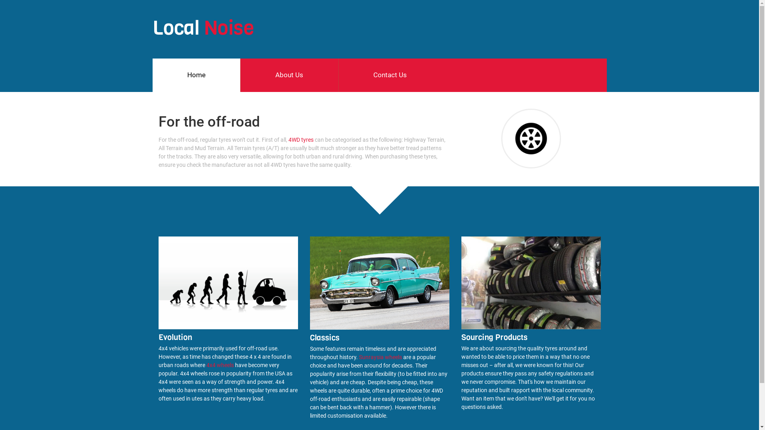 Image resolution: width=765 pixels, height=430 pixels. I want to click on 4WD tyres, so click(301, 140).